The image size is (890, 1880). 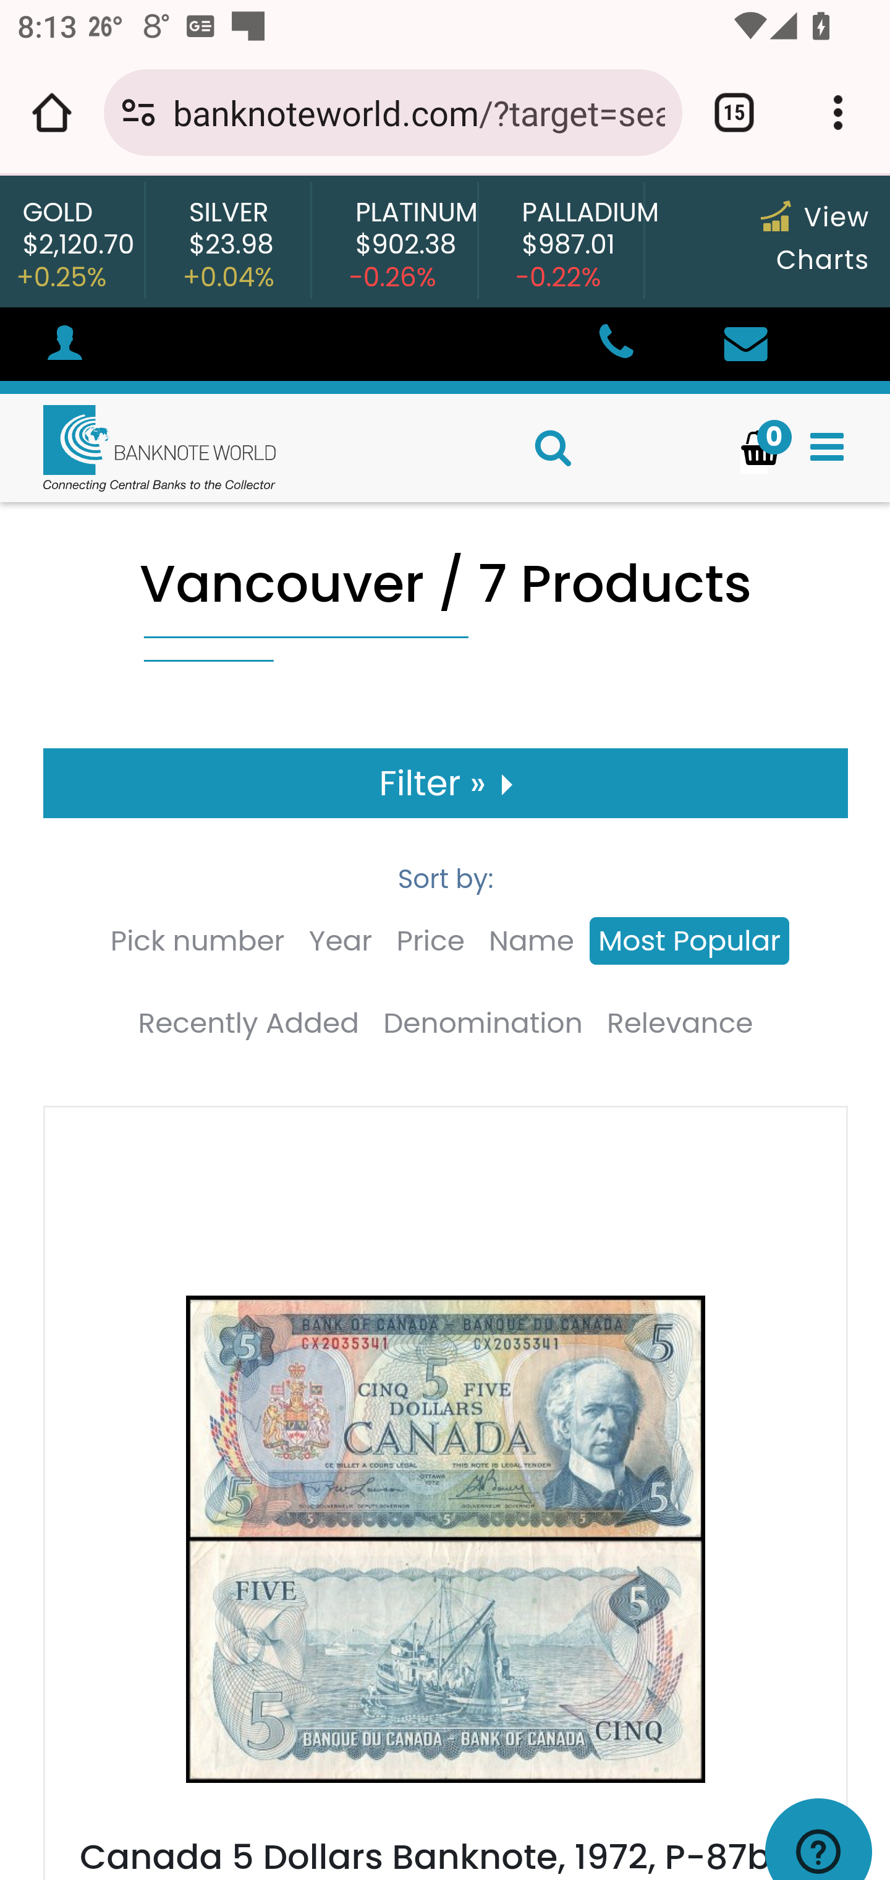 What do you see at coordinates (745, 345) in the screenshot?
I see `` at bounding box center [745, 345].